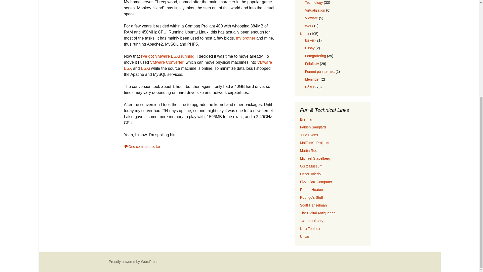 Image resolution: width=483 pixels, height=272 pixels. I want to click on VMware, so click(311, 18).